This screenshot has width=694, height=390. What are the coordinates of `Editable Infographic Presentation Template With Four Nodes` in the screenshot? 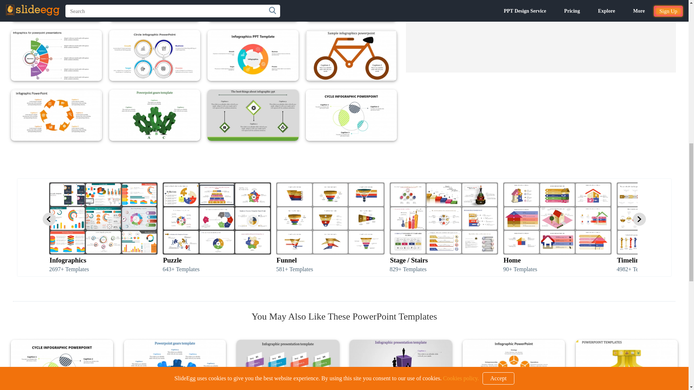 It's located at (288, 365).